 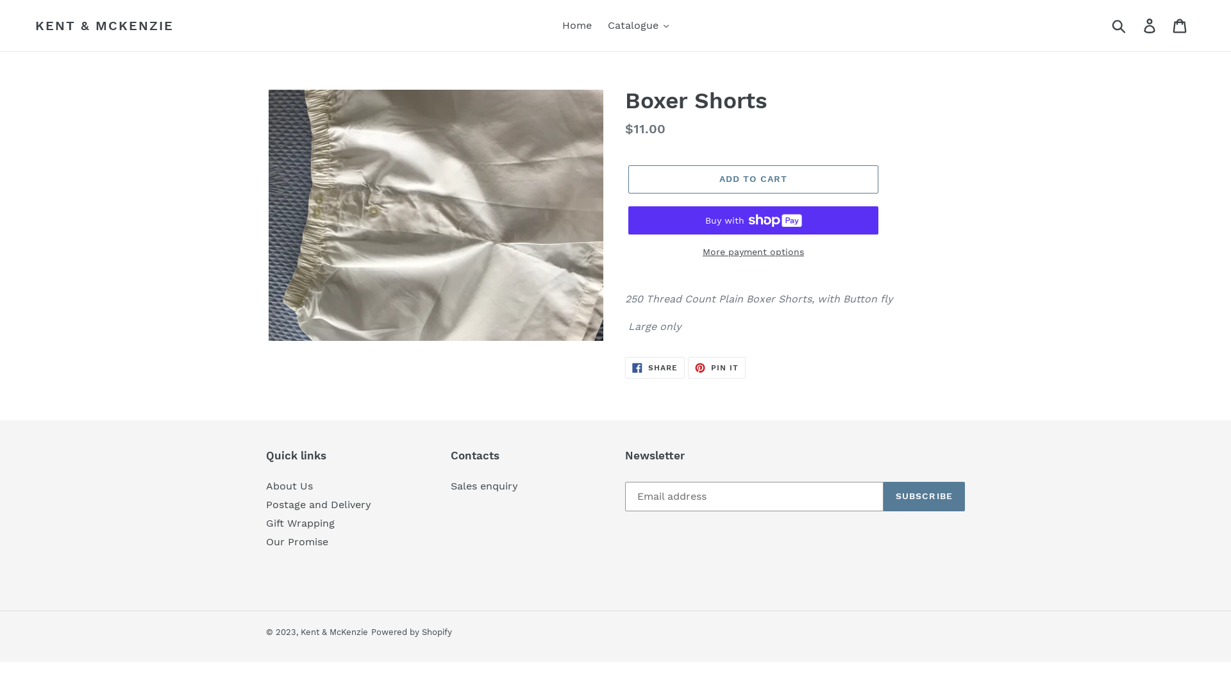 I want to click on PIN IT
PIN ON PINTEREST, so click(x=717, y=368).